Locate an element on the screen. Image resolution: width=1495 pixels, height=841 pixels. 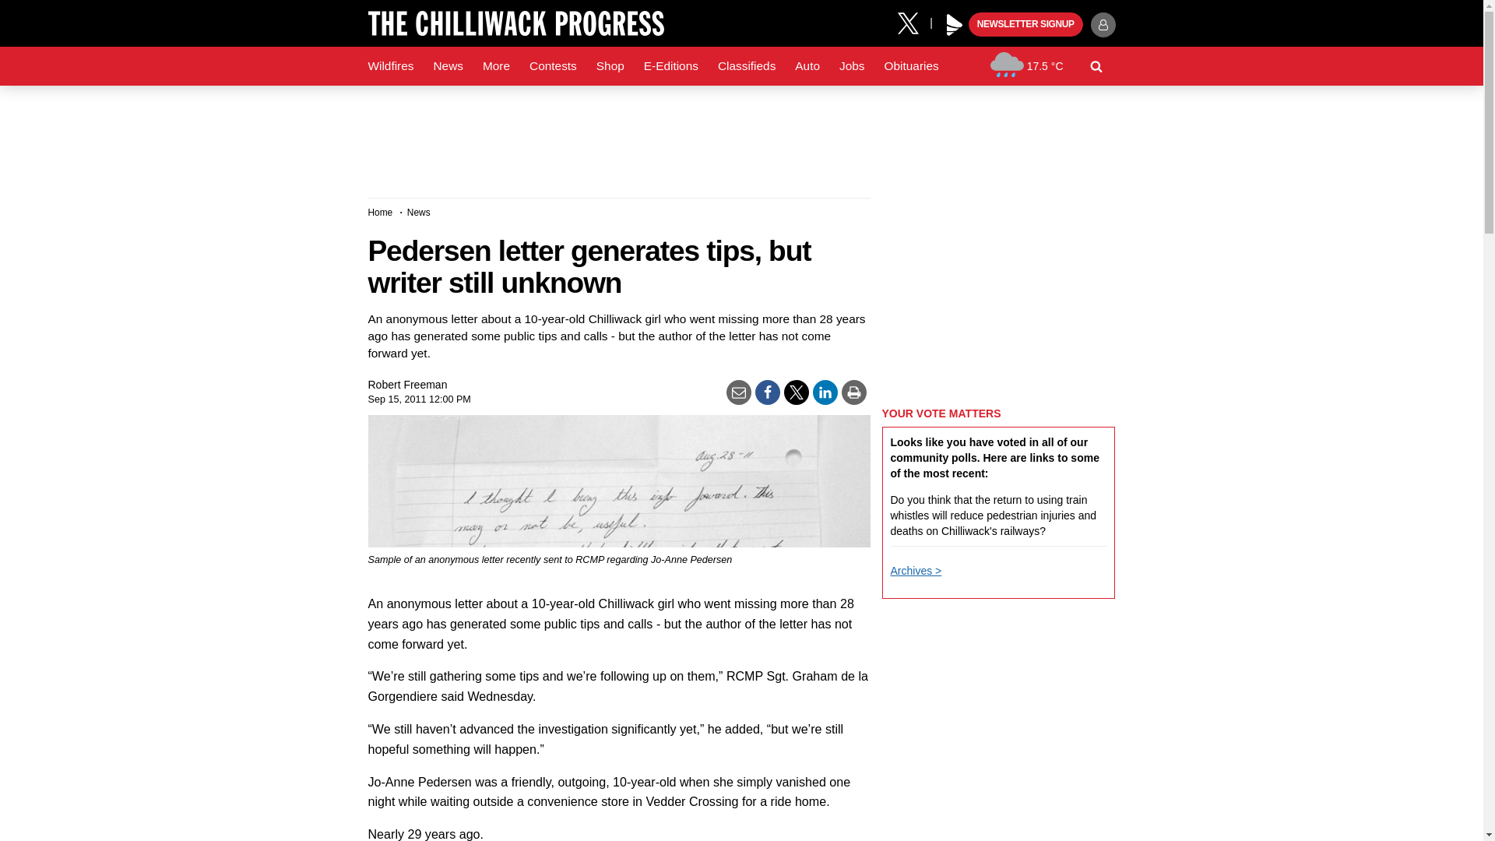
Black Press Media is located at coordinates (955, 25).